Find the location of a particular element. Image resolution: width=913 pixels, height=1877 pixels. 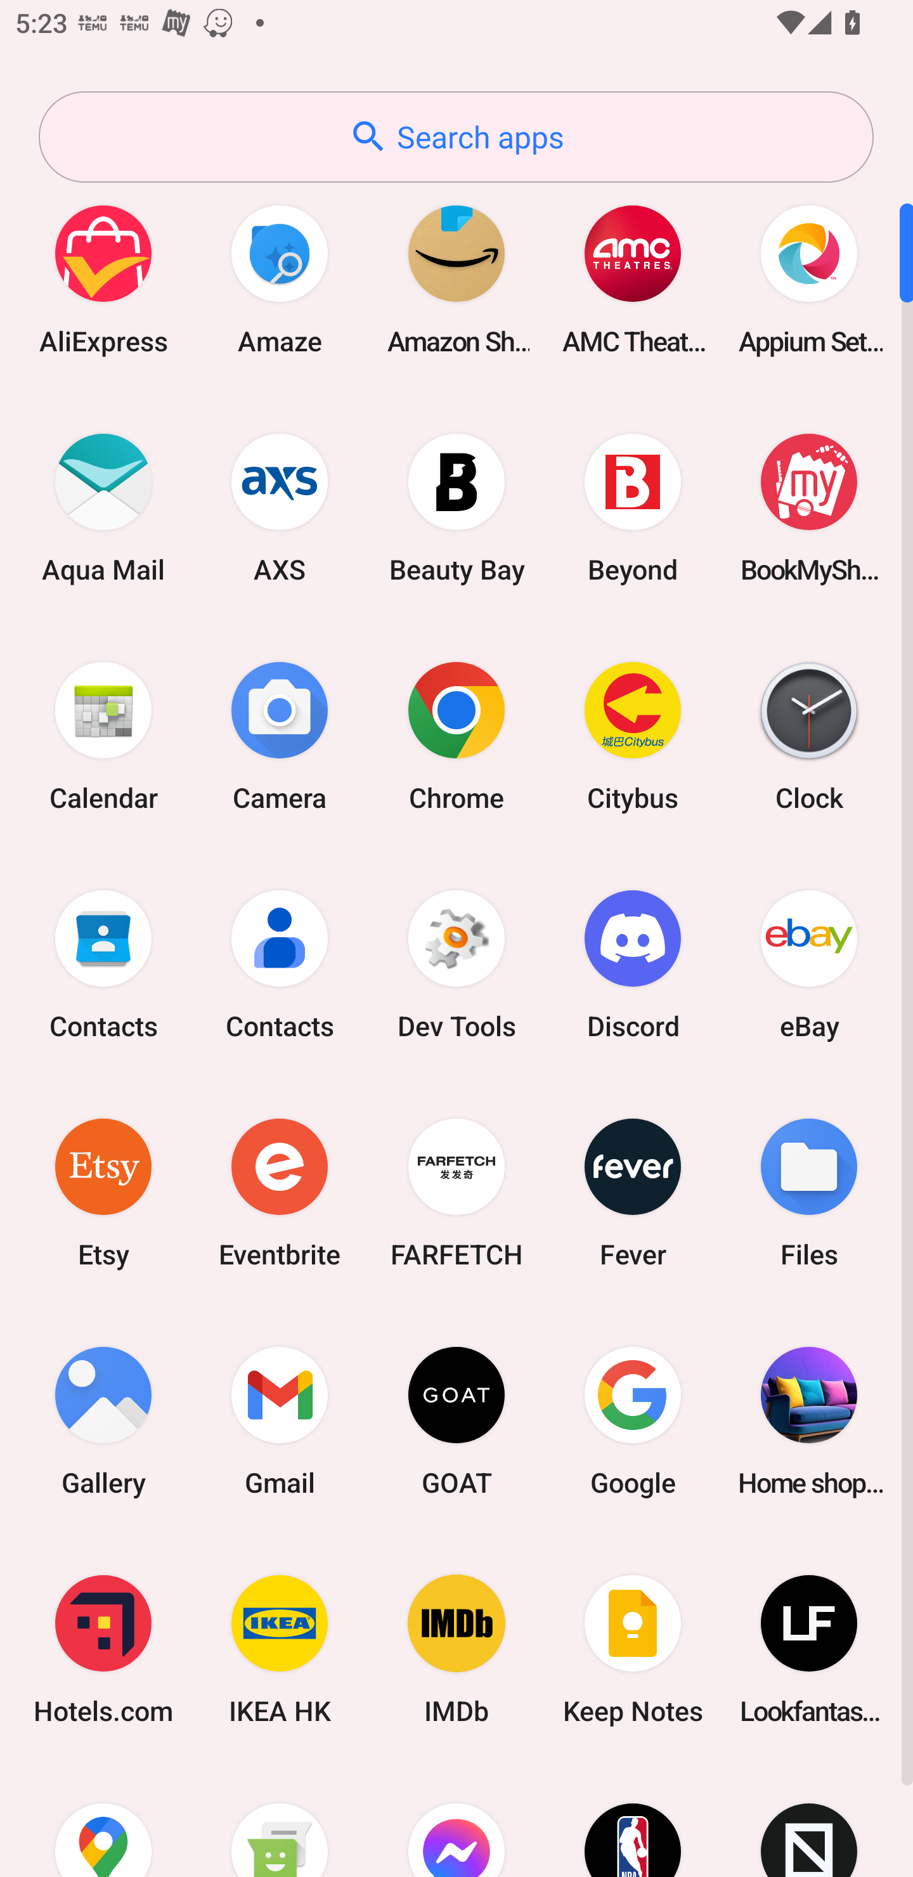

Messaging is located at coordinates (280, 1821).